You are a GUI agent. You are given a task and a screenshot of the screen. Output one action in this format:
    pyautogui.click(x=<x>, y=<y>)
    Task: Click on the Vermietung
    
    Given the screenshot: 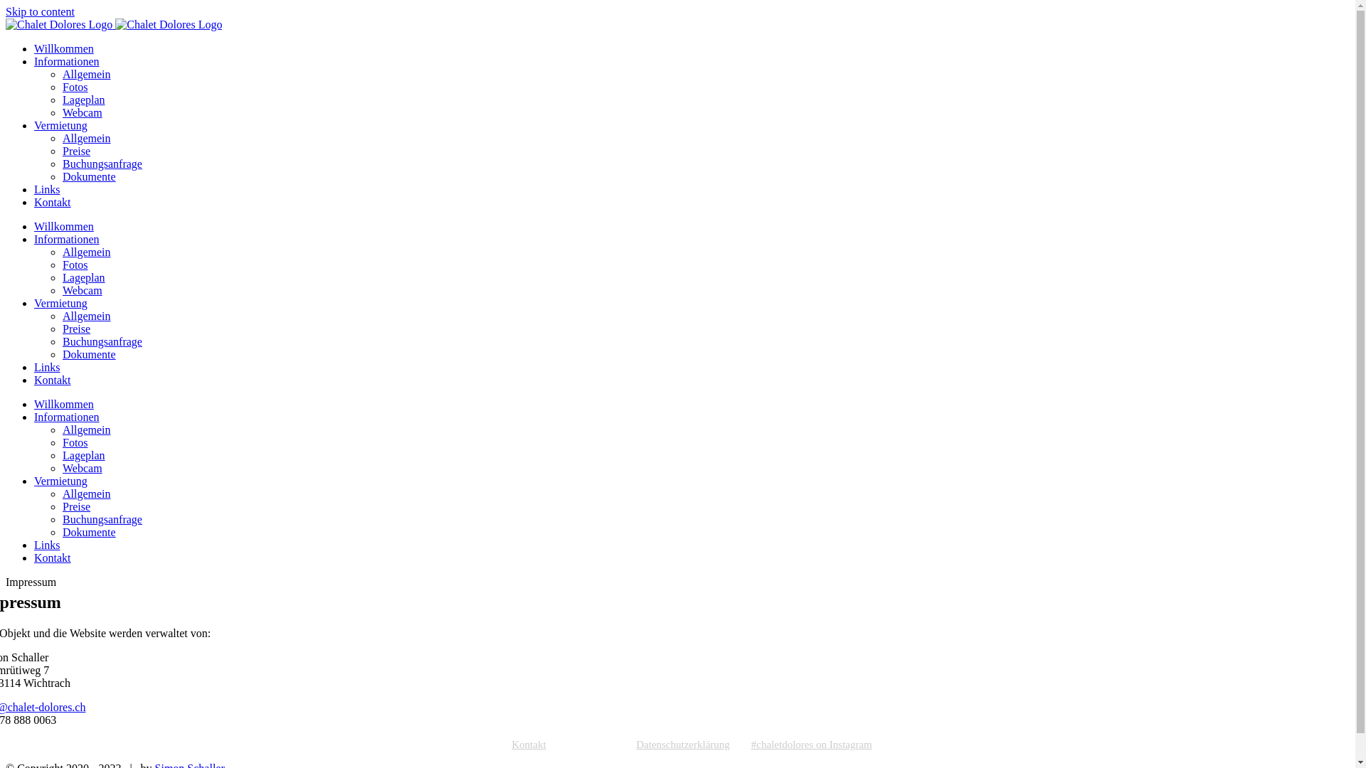 What is the action you would take?
    pyautogui.click(x=60, y=303)
    